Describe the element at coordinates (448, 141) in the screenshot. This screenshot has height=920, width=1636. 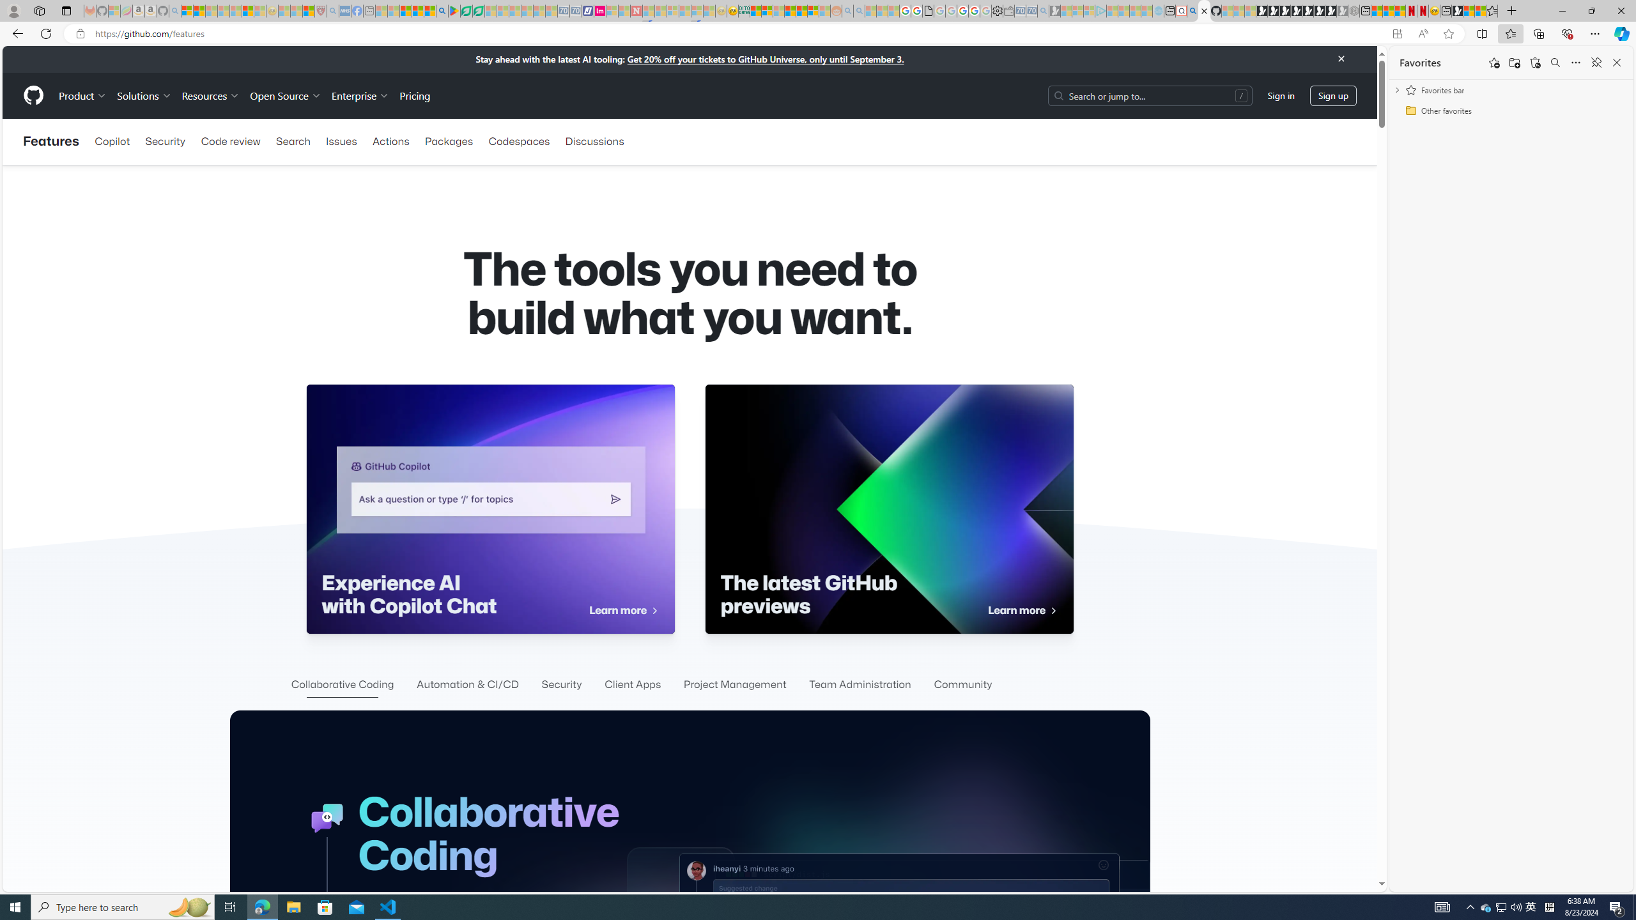
I see `Packages` at that location.